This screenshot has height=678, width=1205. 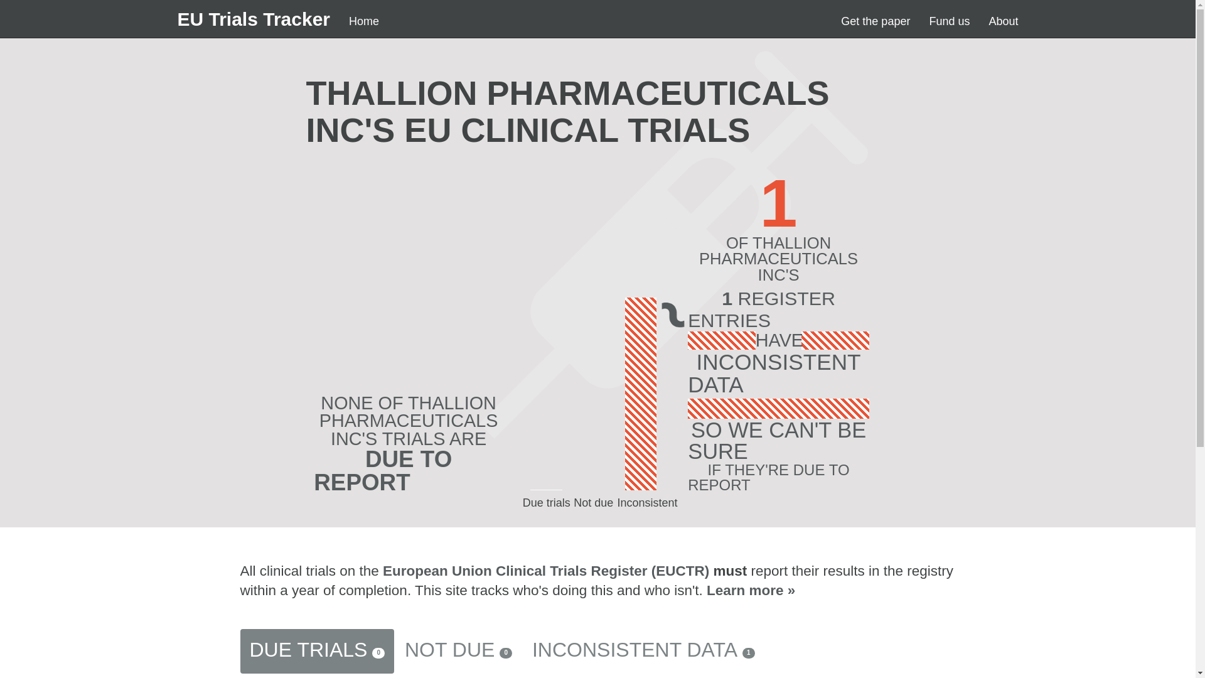 What do you see at coordinates (254, 19) in the screenshot?
I see `EU Trials Tracker` at bounding box center [254, 19].